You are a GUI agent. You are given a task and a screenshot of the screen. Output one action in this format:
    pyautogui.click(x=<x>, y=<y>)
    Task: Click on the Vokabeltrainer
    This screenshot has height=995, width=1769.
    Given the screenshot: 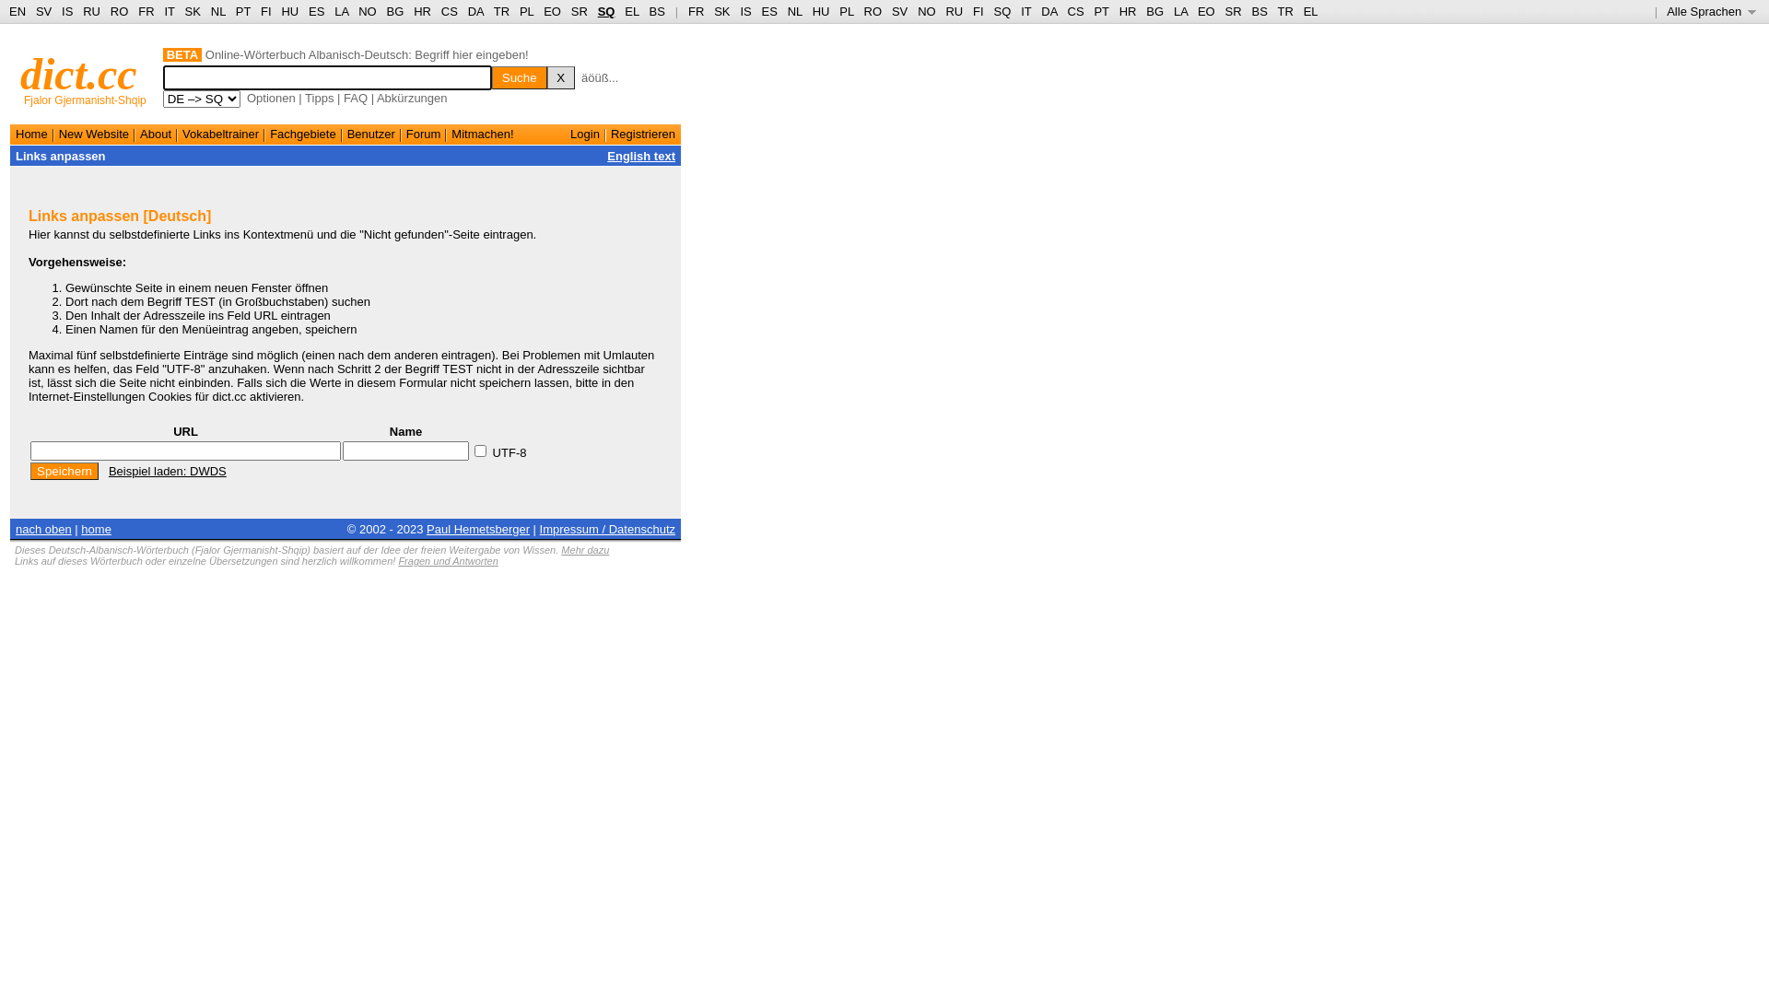 What is the action you would take?
    pyautogui.click(x=221, y=135)
    